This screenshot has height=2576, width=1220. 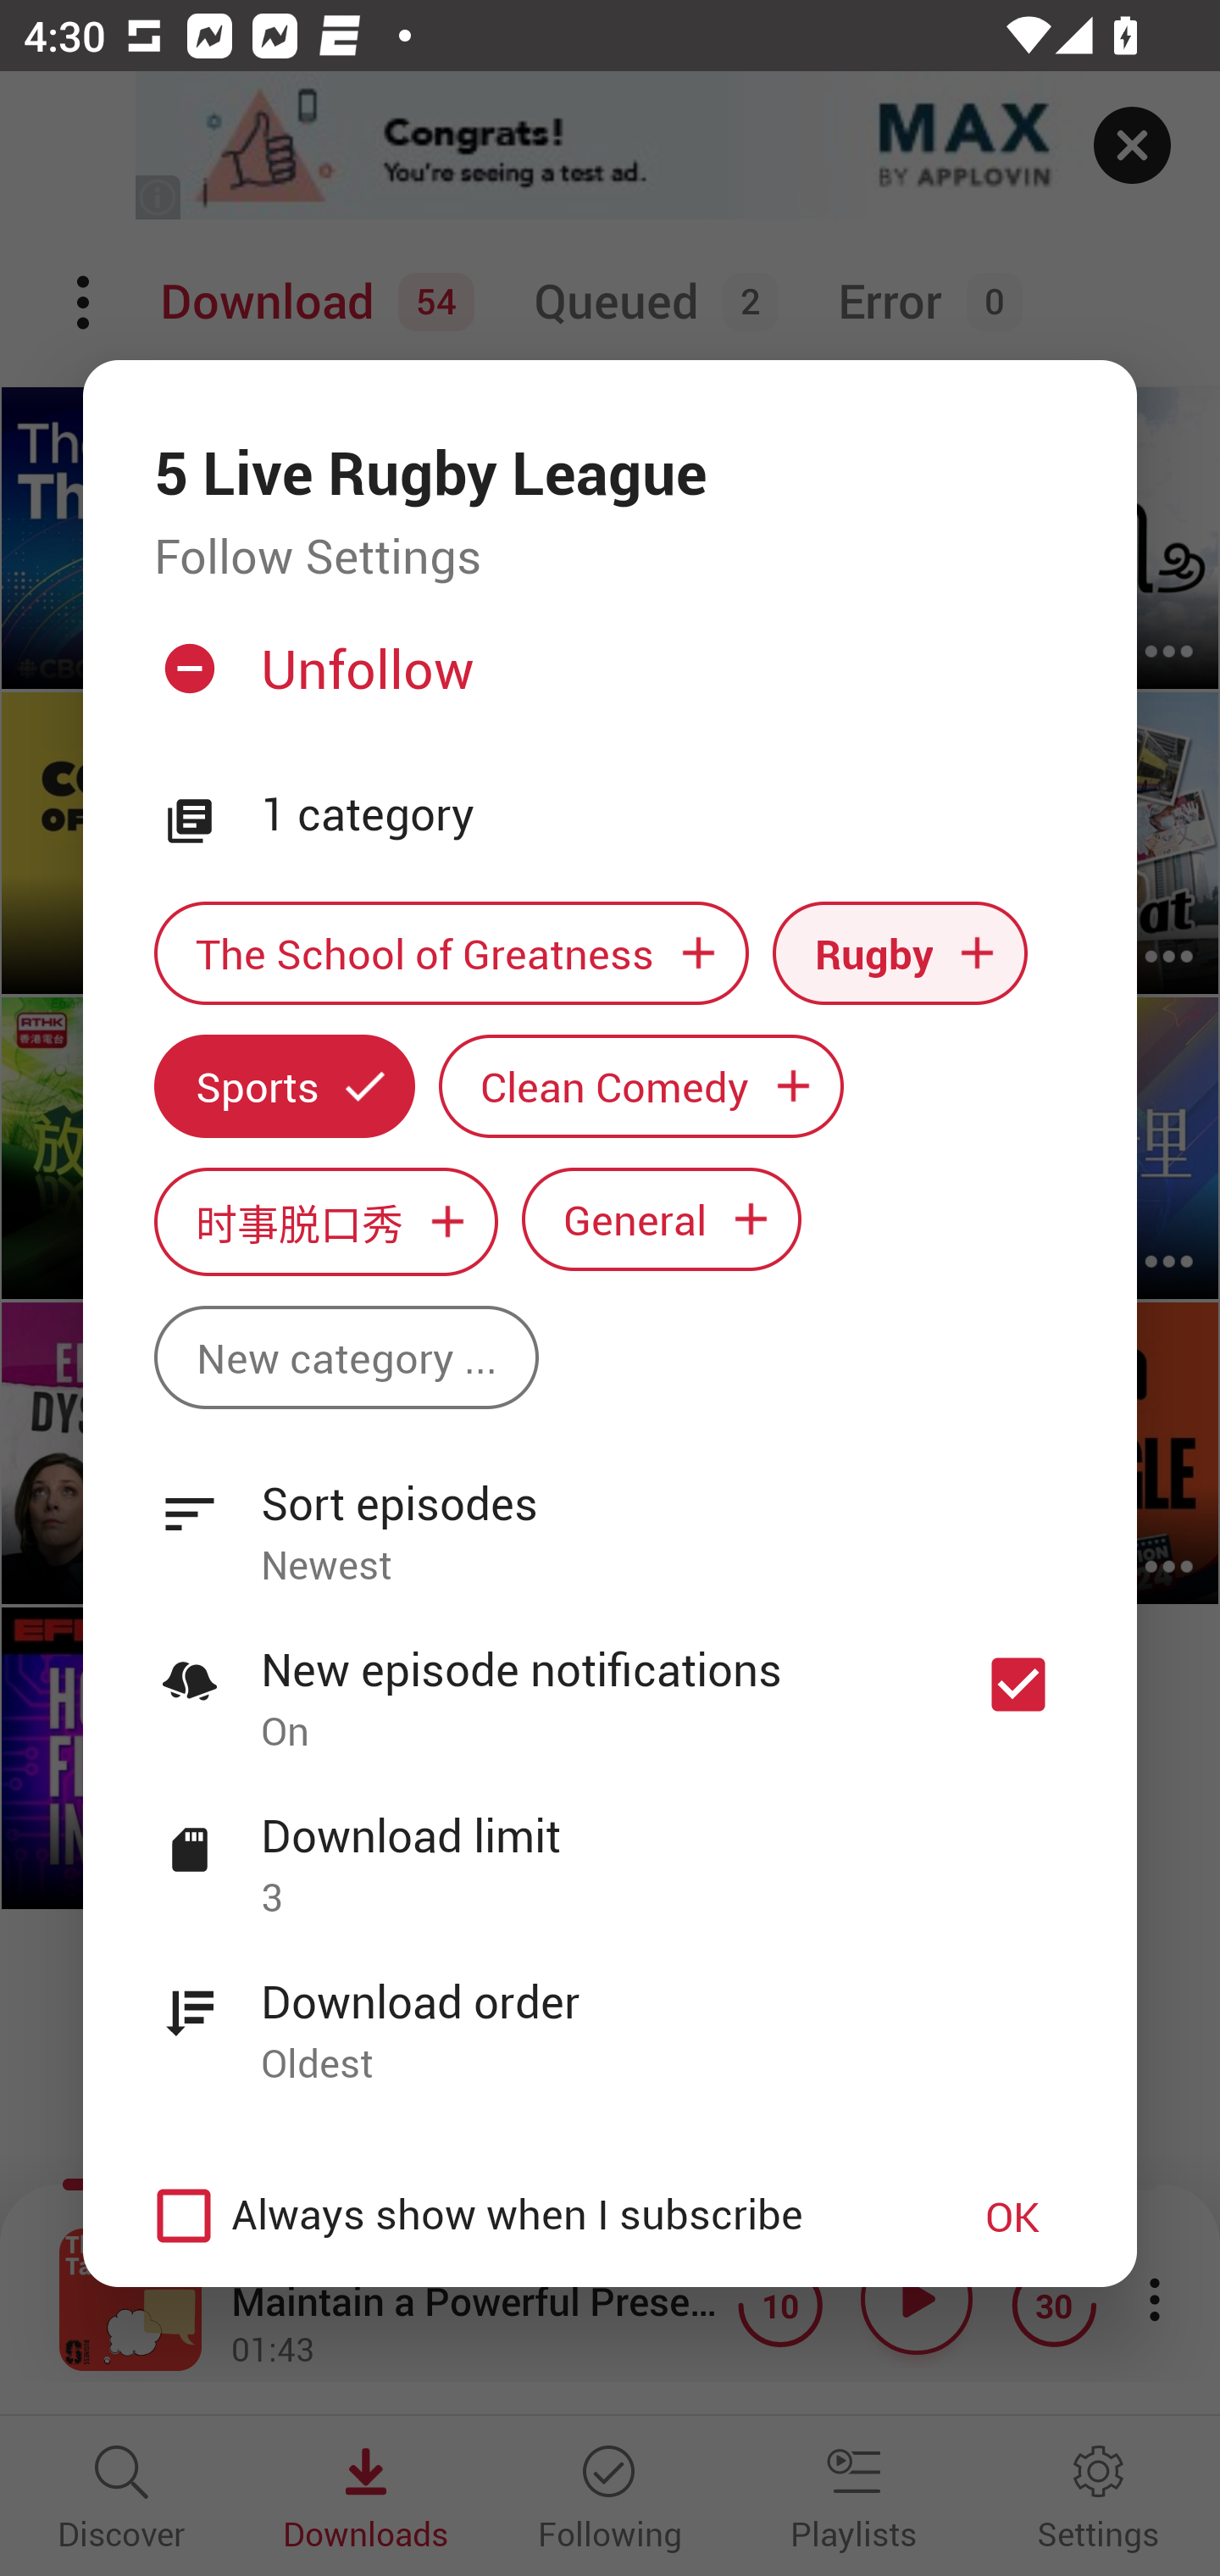 I want to click on Sports, so click(x=284, y=1086).